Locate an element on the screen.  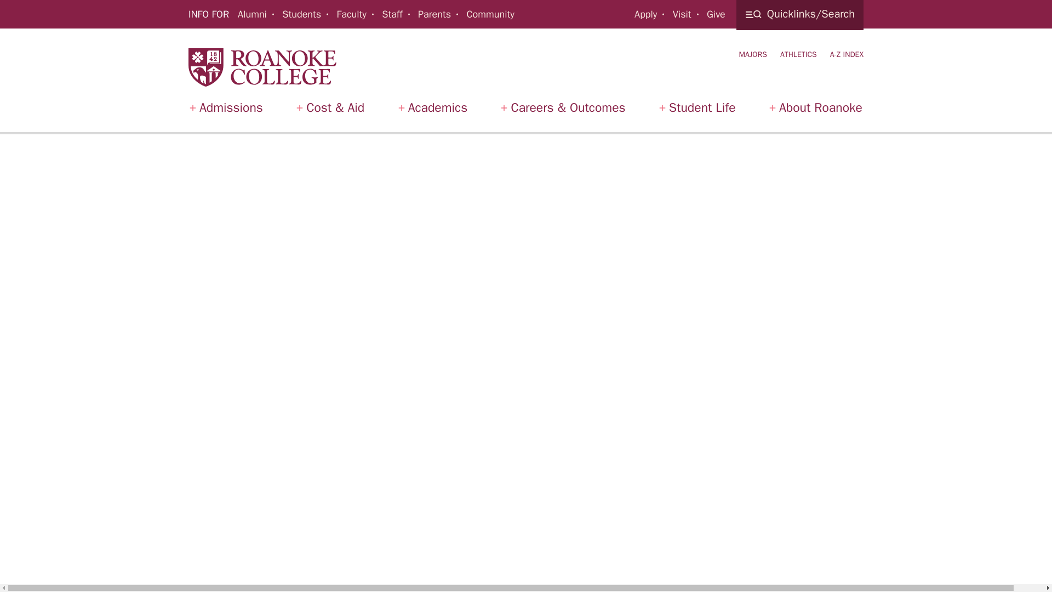
Staff is located at coordinates (391, 14).